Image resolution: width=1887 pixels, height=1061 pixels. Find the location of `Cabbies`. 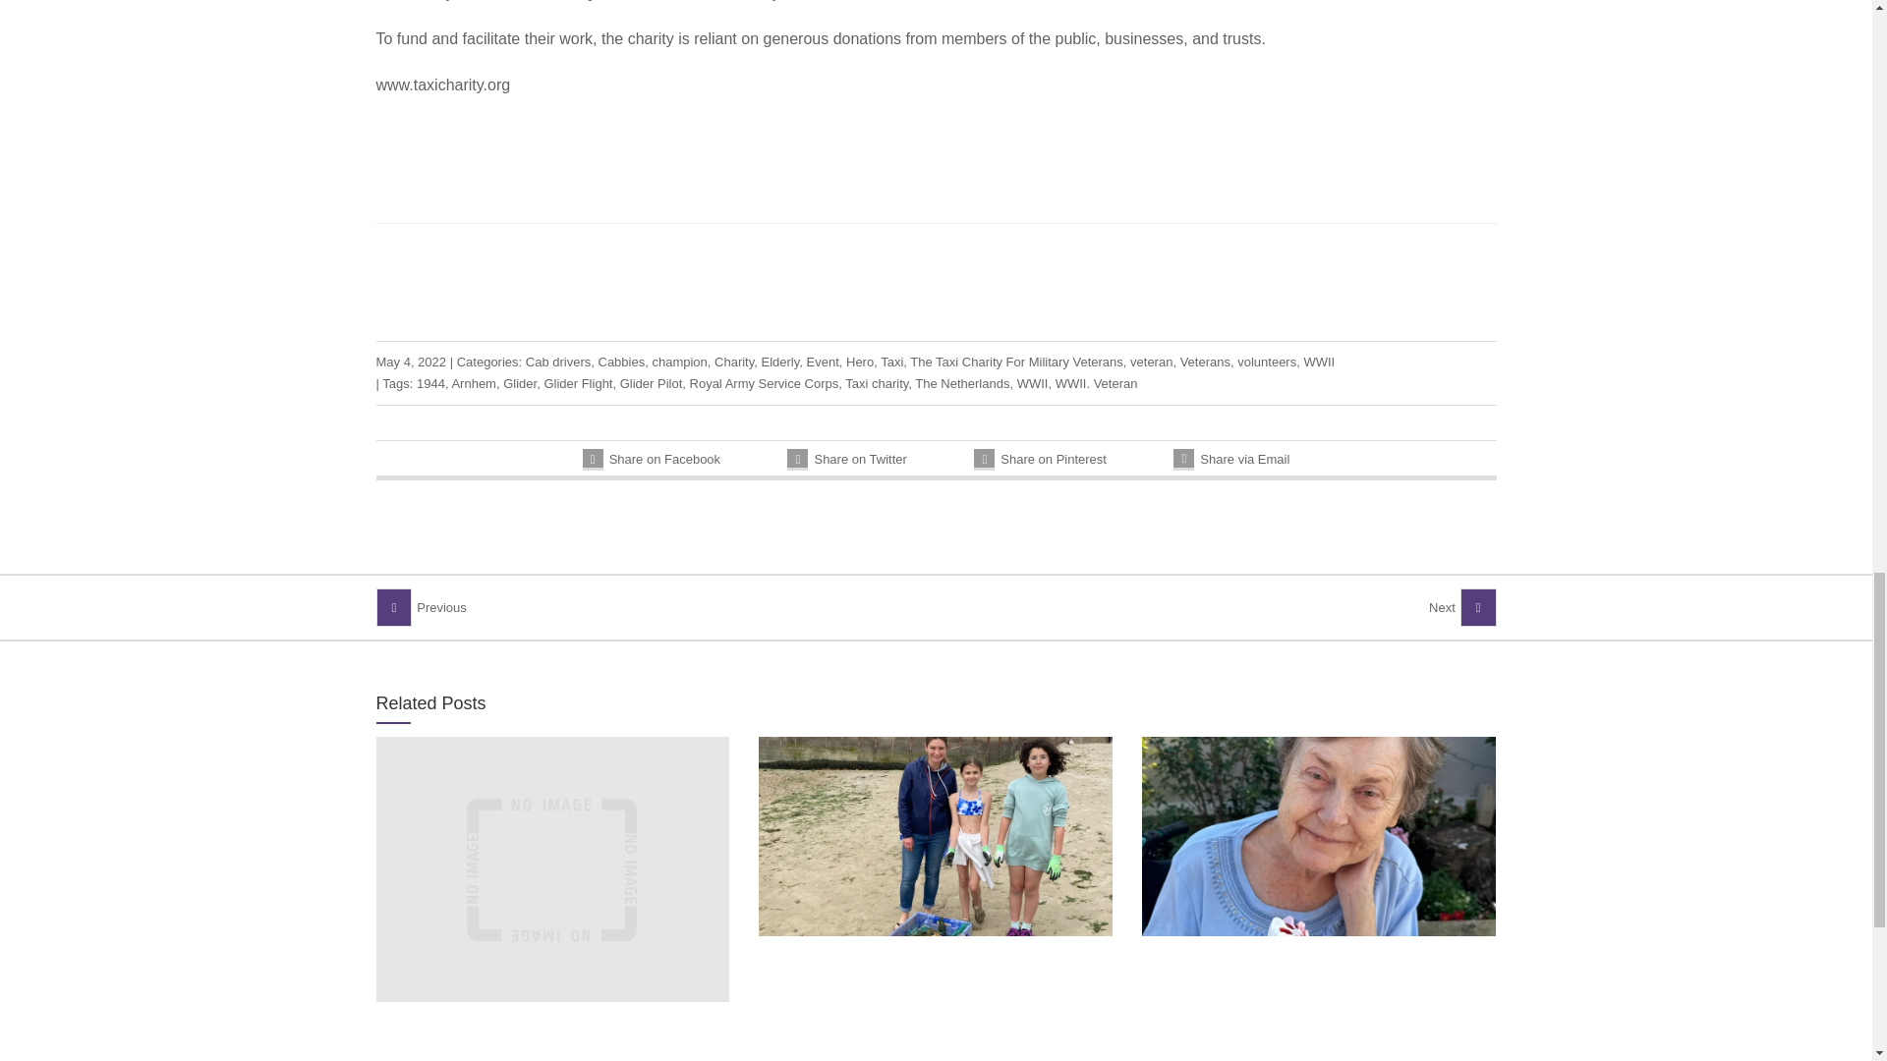

Cabbies is located at coordinates (621, 362).